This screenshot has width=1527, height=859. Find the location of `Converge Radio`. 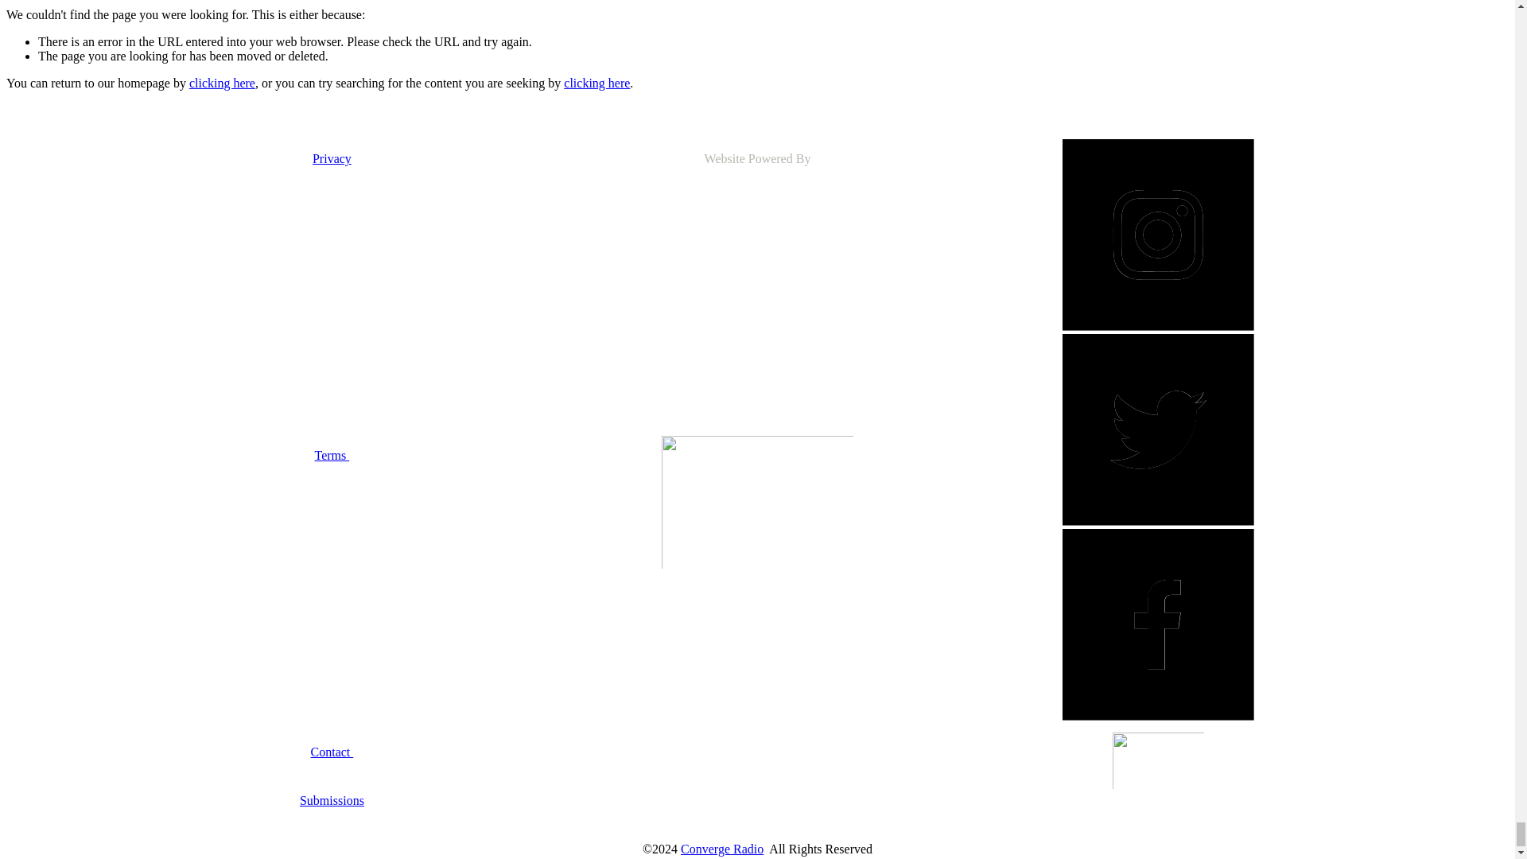

Converge Radio is located at coordinates (722, 849).